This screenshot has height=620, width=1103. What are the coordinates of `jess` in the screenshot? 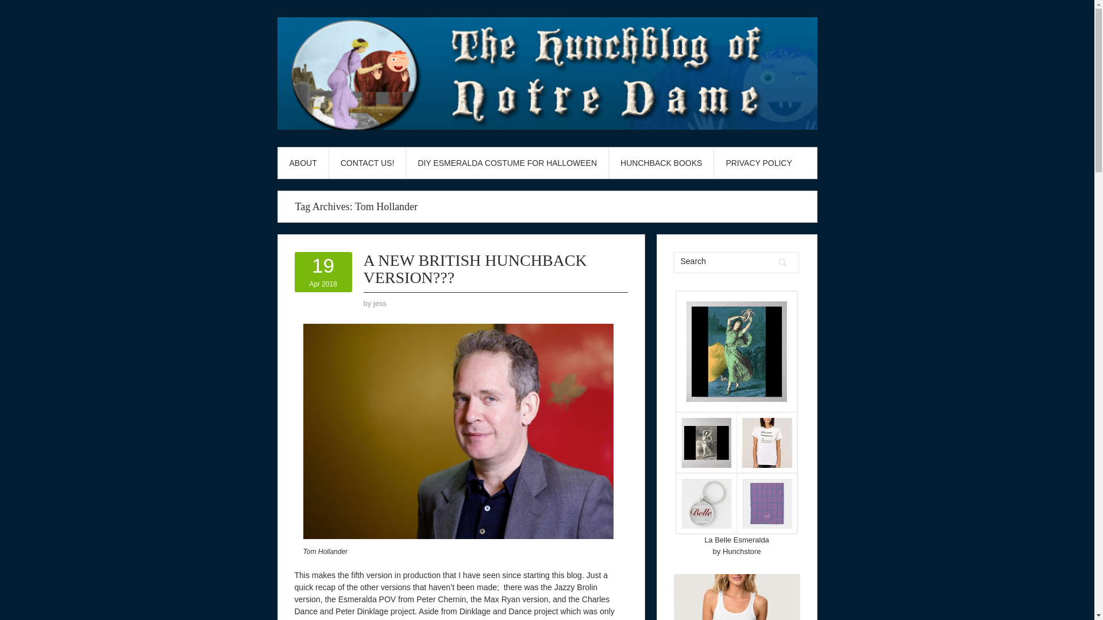 It's located at (380, 303).